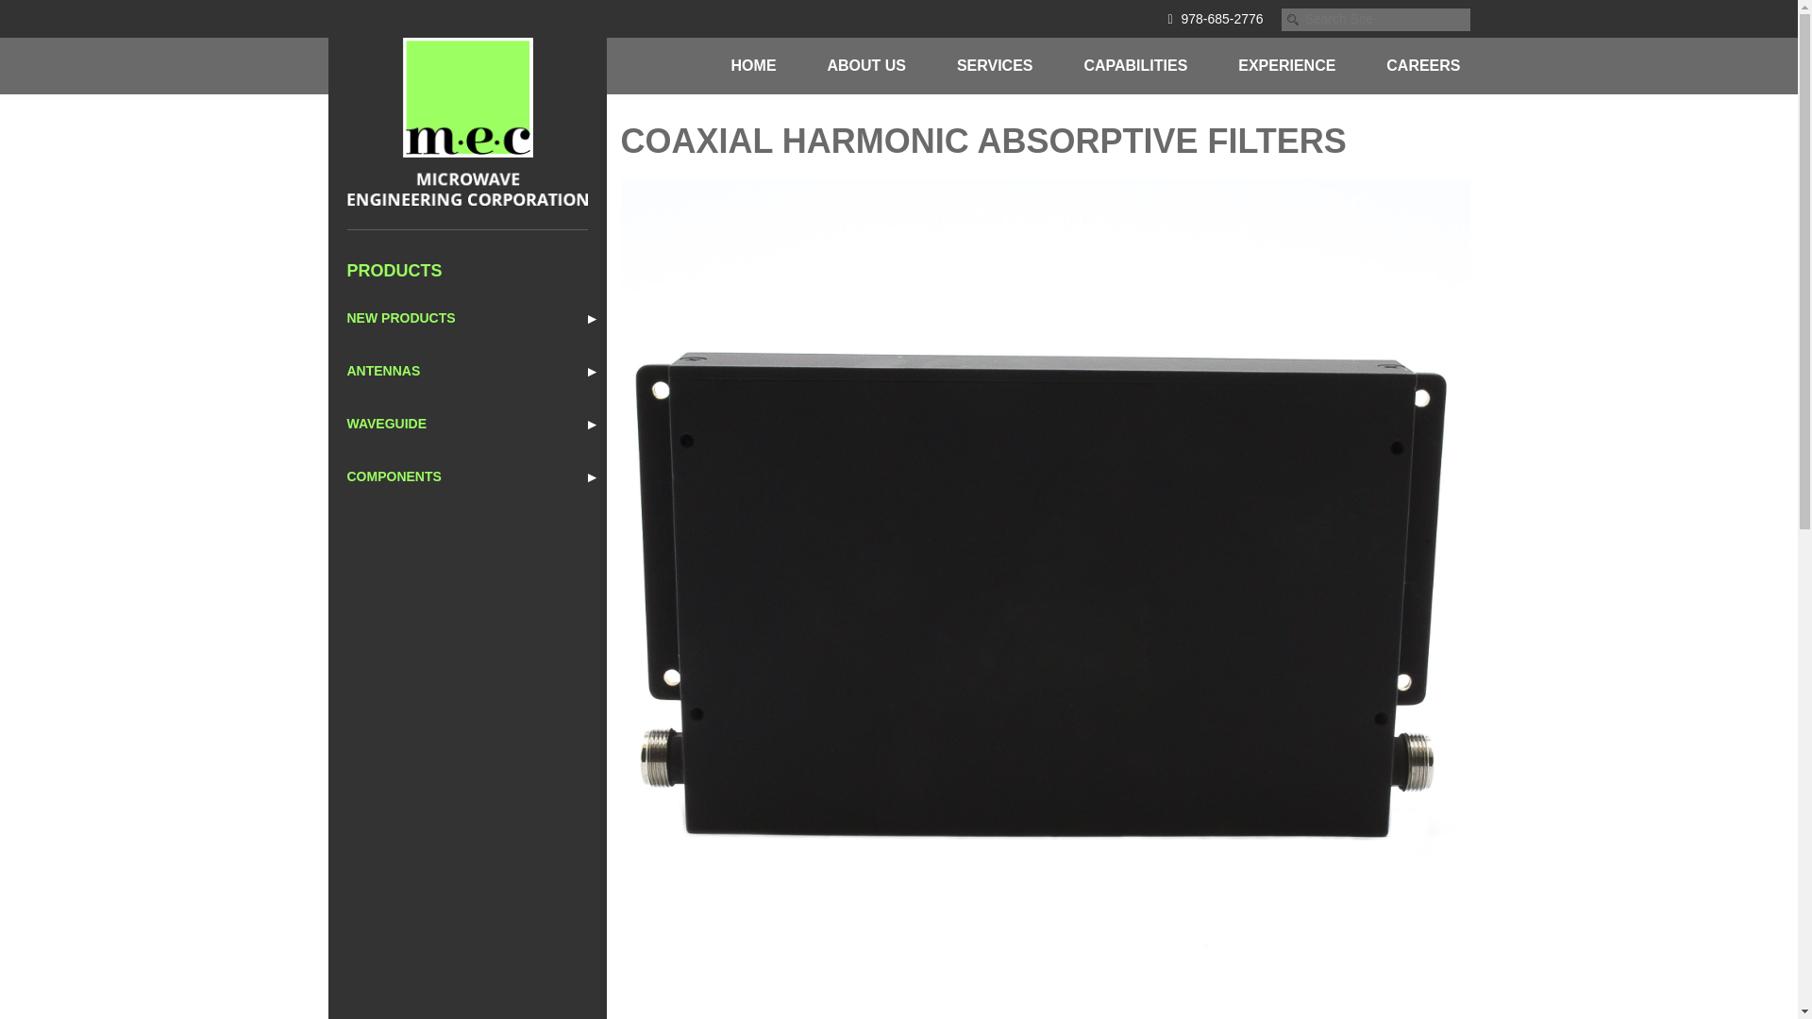 The image size is (1812, 1019). I want to click on COMING SOON!, so click(467, 319).